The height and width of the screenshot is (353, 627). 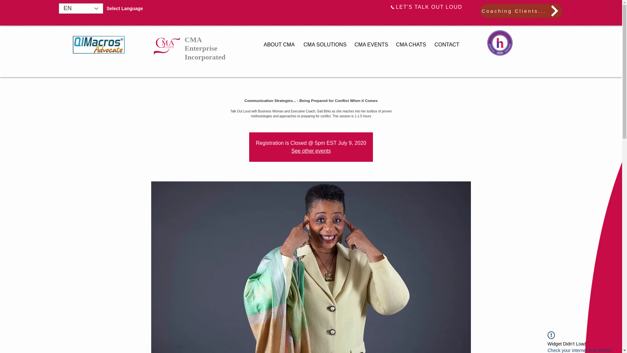 What do you see at coordinates (370, 44) in the screenshot?
I see `CMA EVENTS` at bounding box center [370, 44].